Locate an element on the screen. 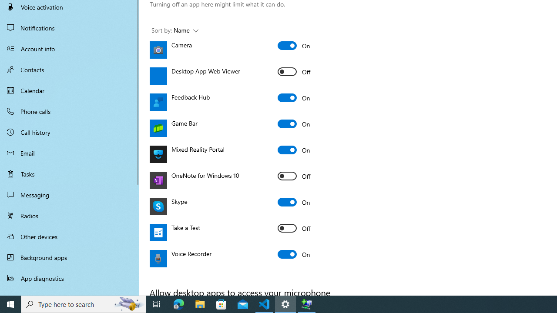 This screenshot has width=557, height=313. Automatic file downloads is located at coordinates (70, 292).